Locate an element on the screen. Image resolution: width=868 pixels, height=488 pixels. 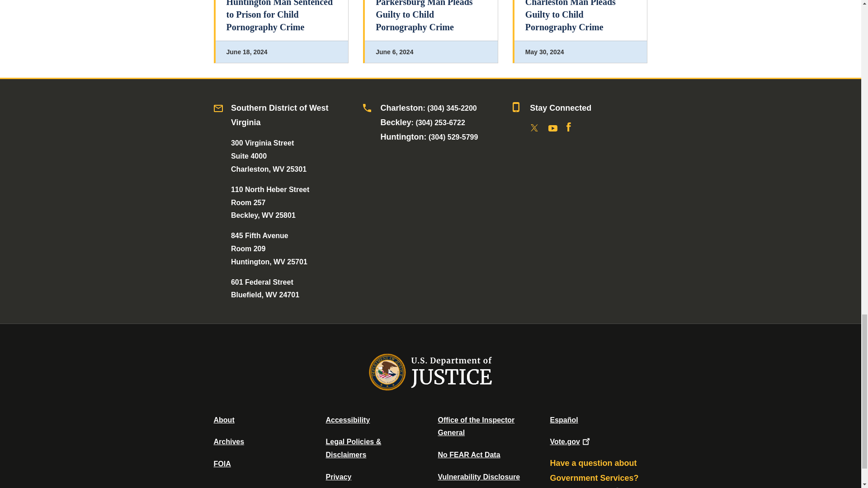
Data Posted Pursuant To The No Fear Act is located at coordinates (468, 455).